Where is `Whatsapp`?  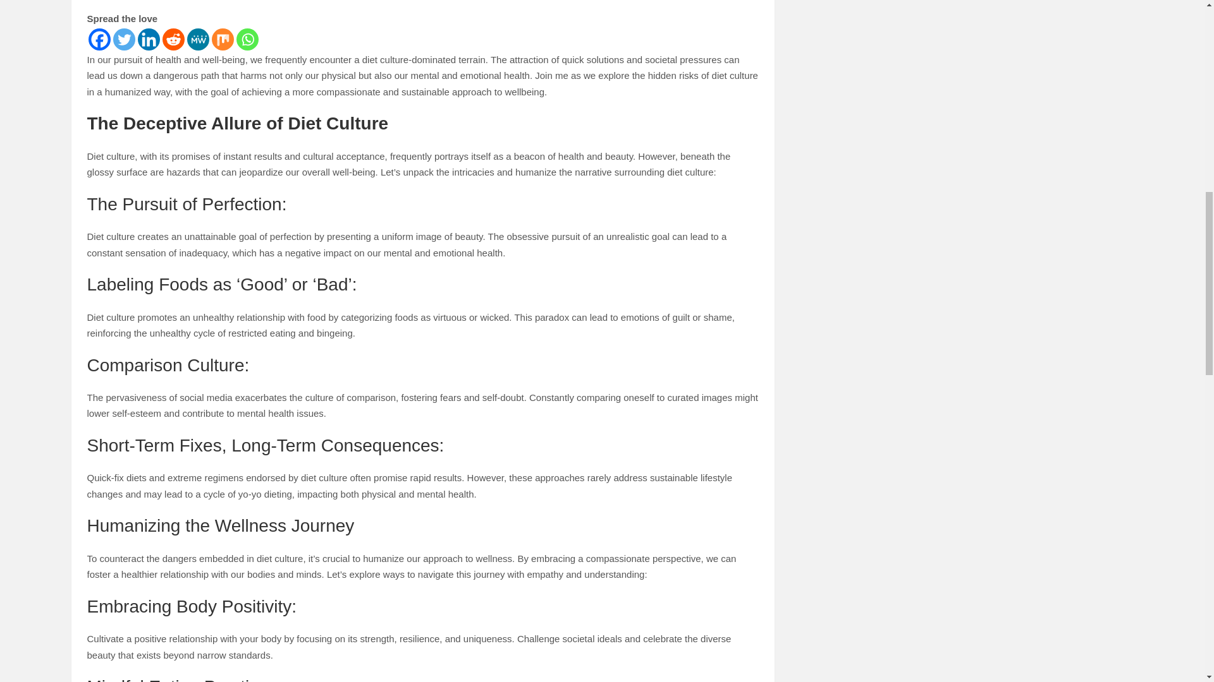
Whatsapp is located at coordinates (247, 39).